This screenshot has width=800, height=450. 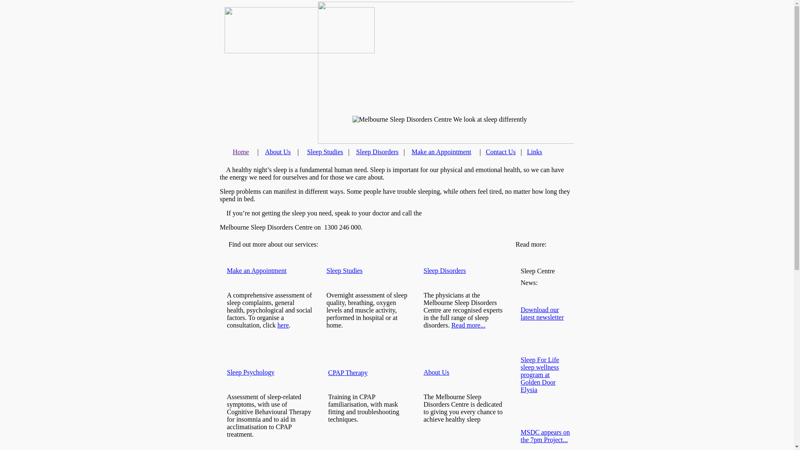 I want to click on Sleep Disorders, so click(x=445, y=271).